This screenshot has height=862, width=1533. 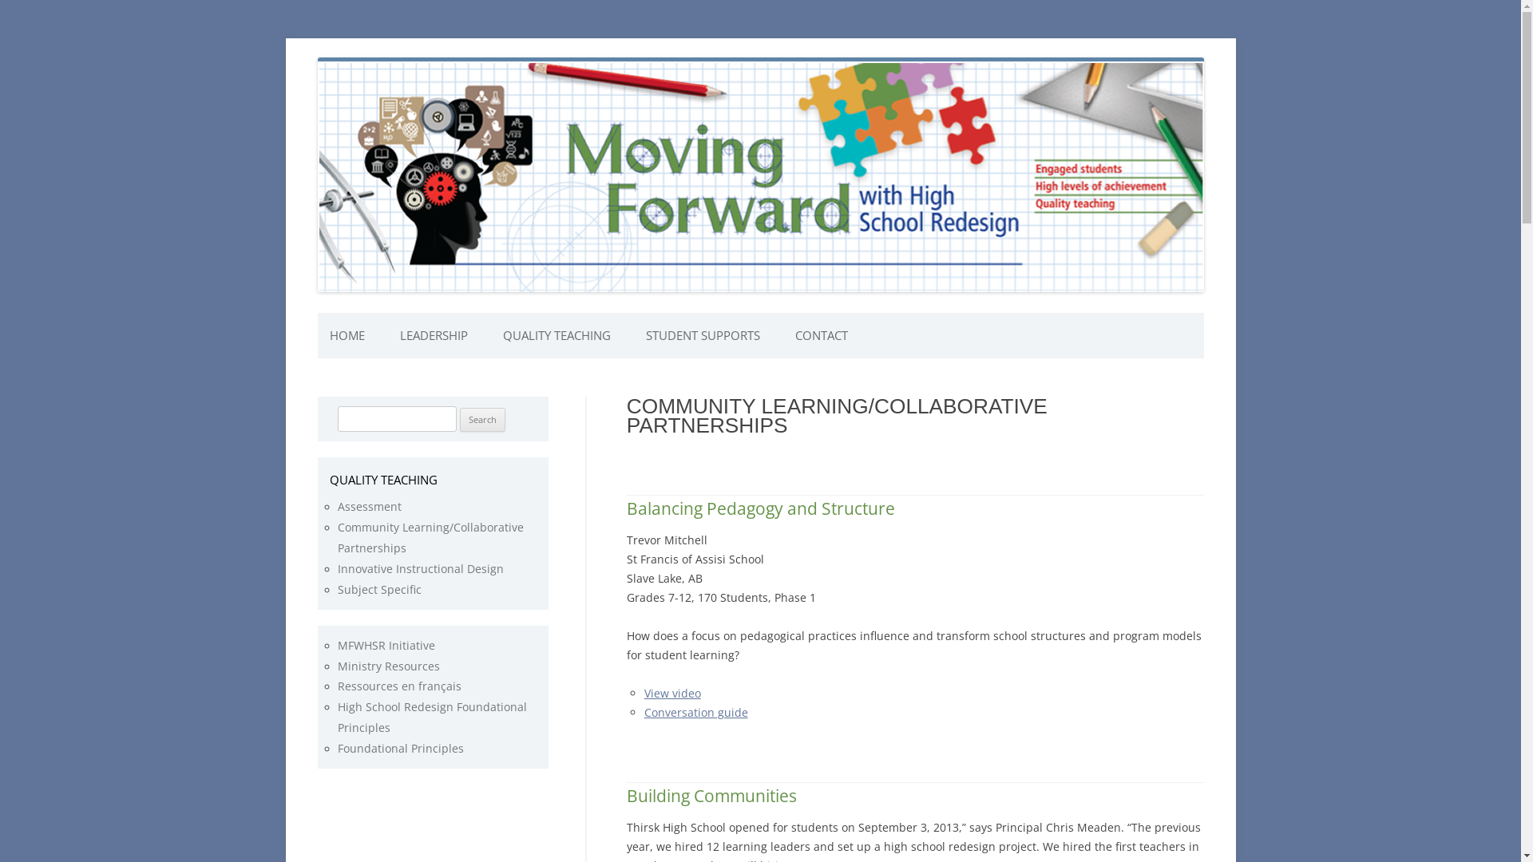 What do you see at coordinates (822, 335) in the screenshot?
I see `CONTACT` at bounding box center [822, 335].